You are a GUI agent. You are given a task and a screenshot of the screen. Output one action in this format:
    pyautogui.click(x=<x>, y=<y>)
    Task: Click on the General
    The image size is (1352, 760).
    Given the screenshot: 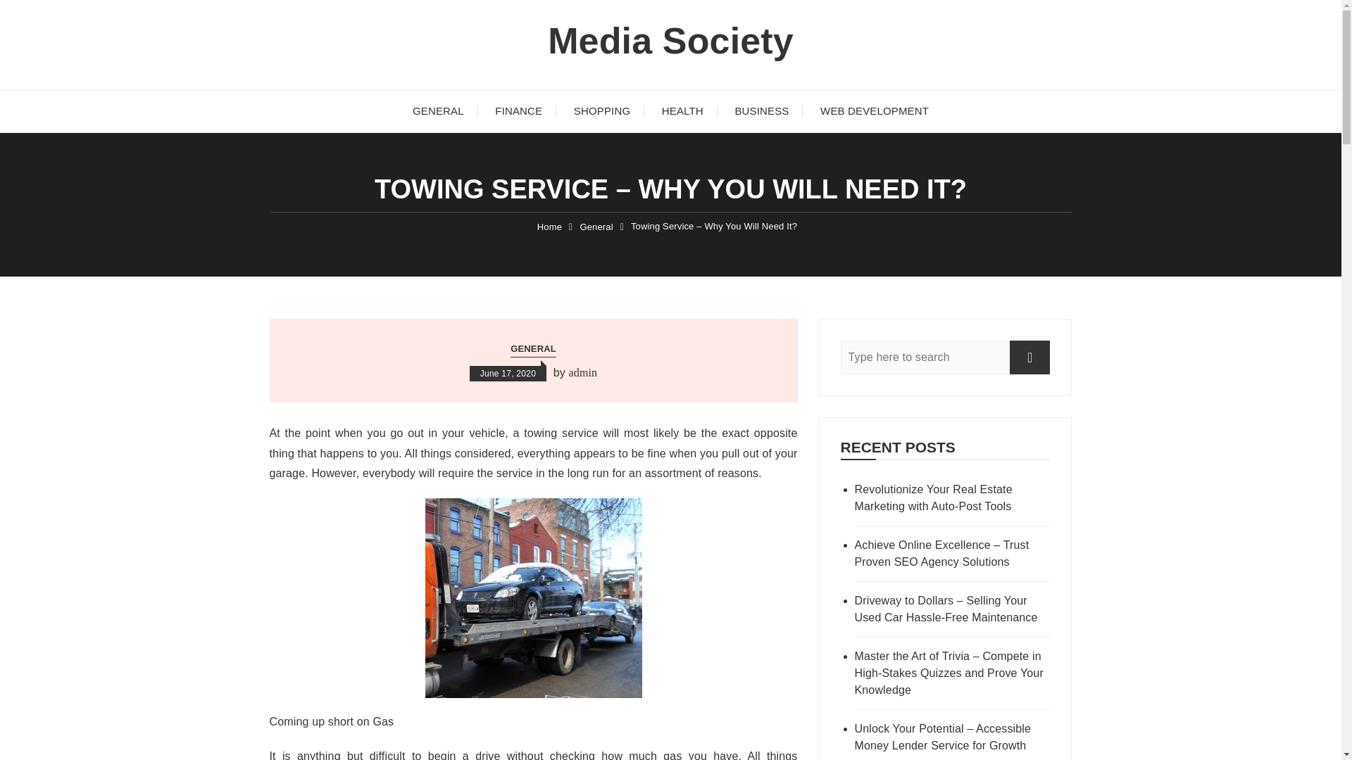 What is the action you would take?
    pyautogui.click(x=596, y=227)
    